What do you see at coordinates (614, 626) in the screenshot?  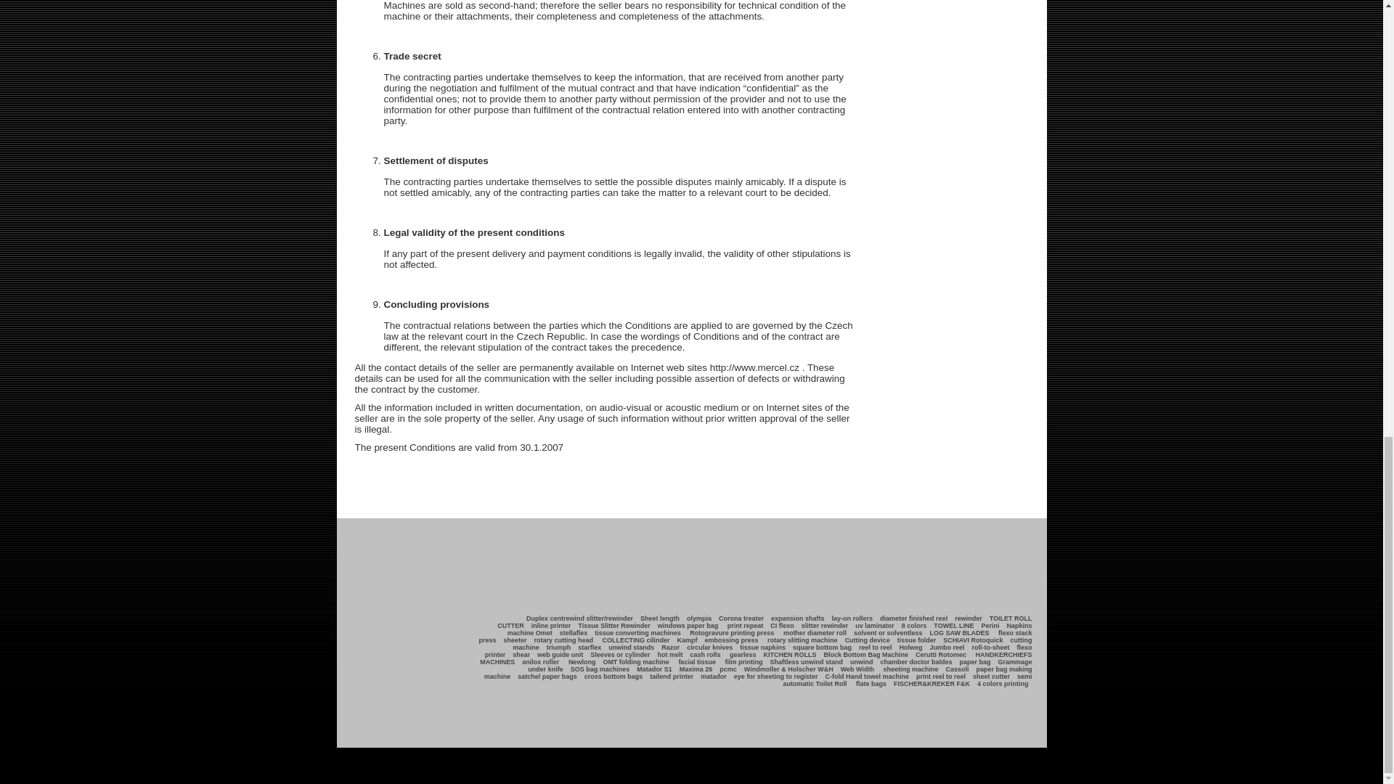 I see `Tissue Slitter Rewinder` at bounding box center [614, 626].